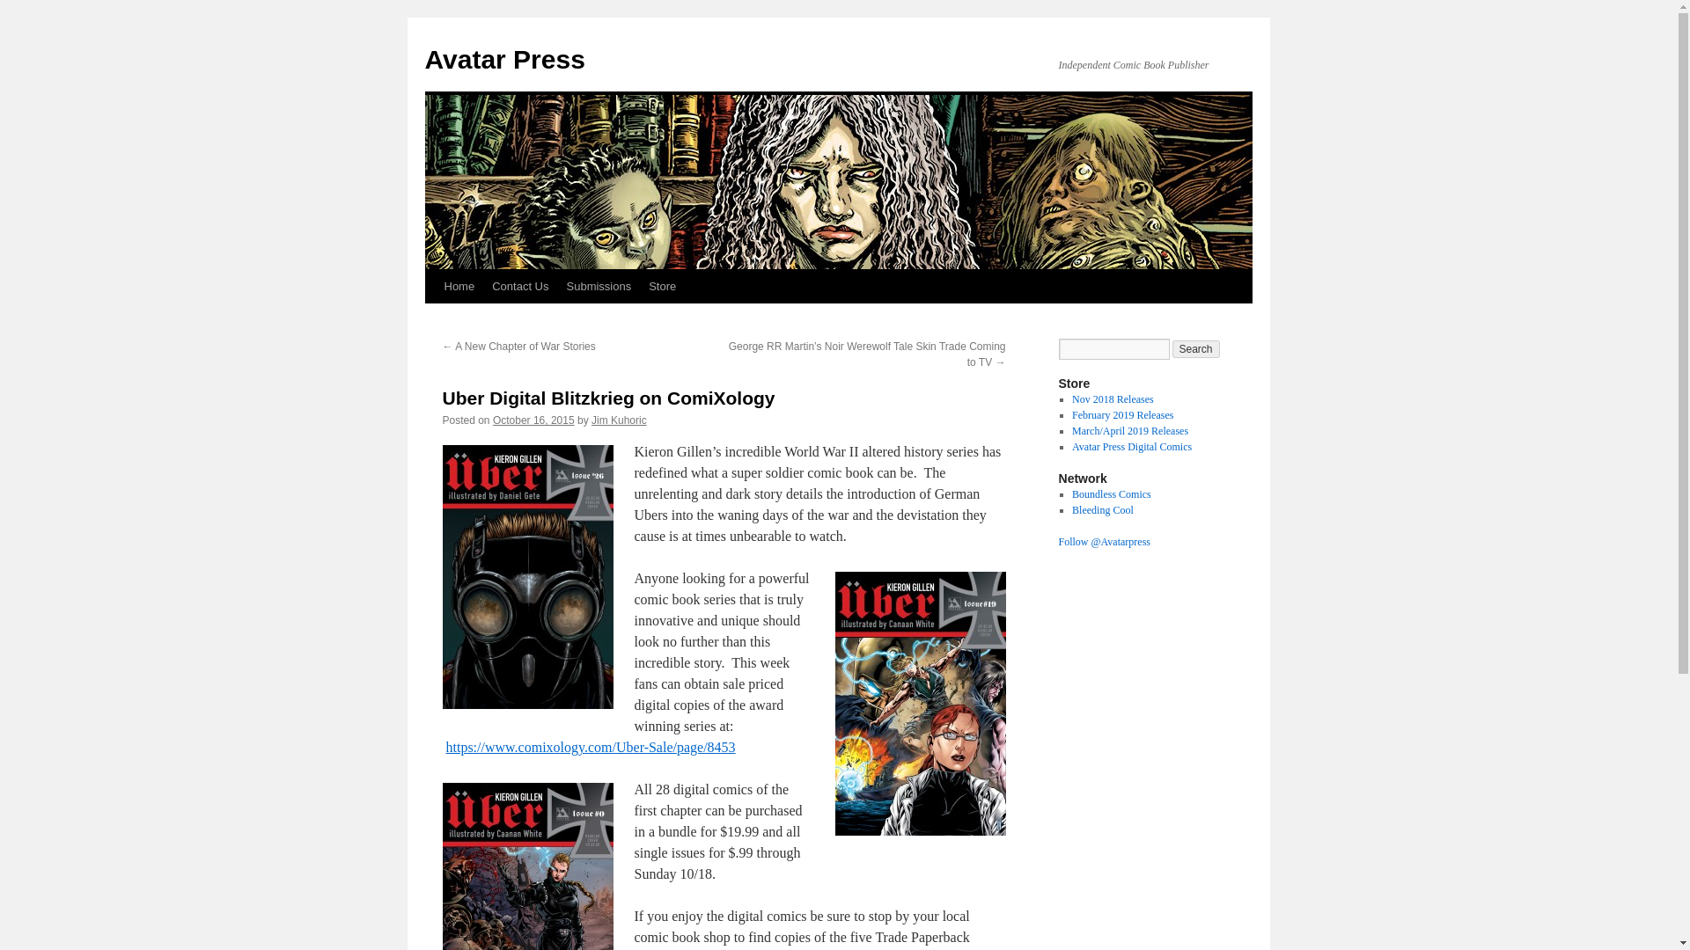  What do you see at coordinates (432, 318) in the screenshot?
I see `Skip to content` at bounding box center [432, 318].